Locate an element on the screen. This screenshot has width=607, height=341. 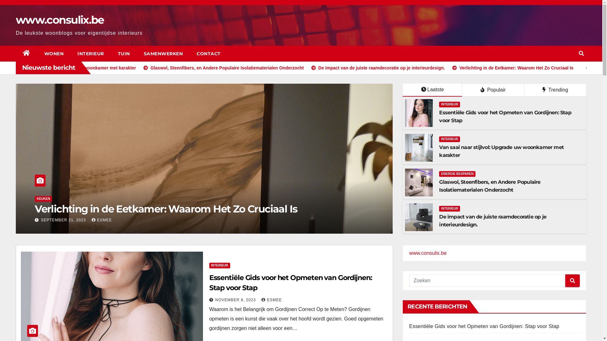
SAMENWERKEN is located at coordinates (163, 54).